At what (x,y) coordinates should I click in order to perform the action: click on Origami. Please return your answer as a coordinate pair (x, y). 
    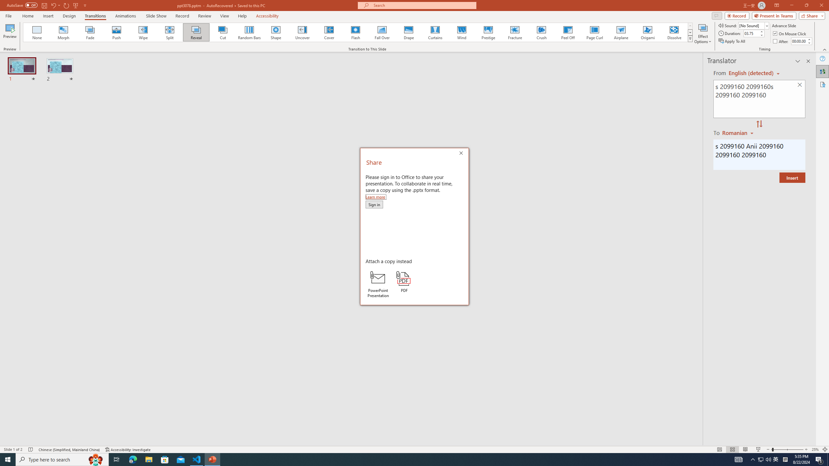
    Looking at the image, I should click on (647, 32).